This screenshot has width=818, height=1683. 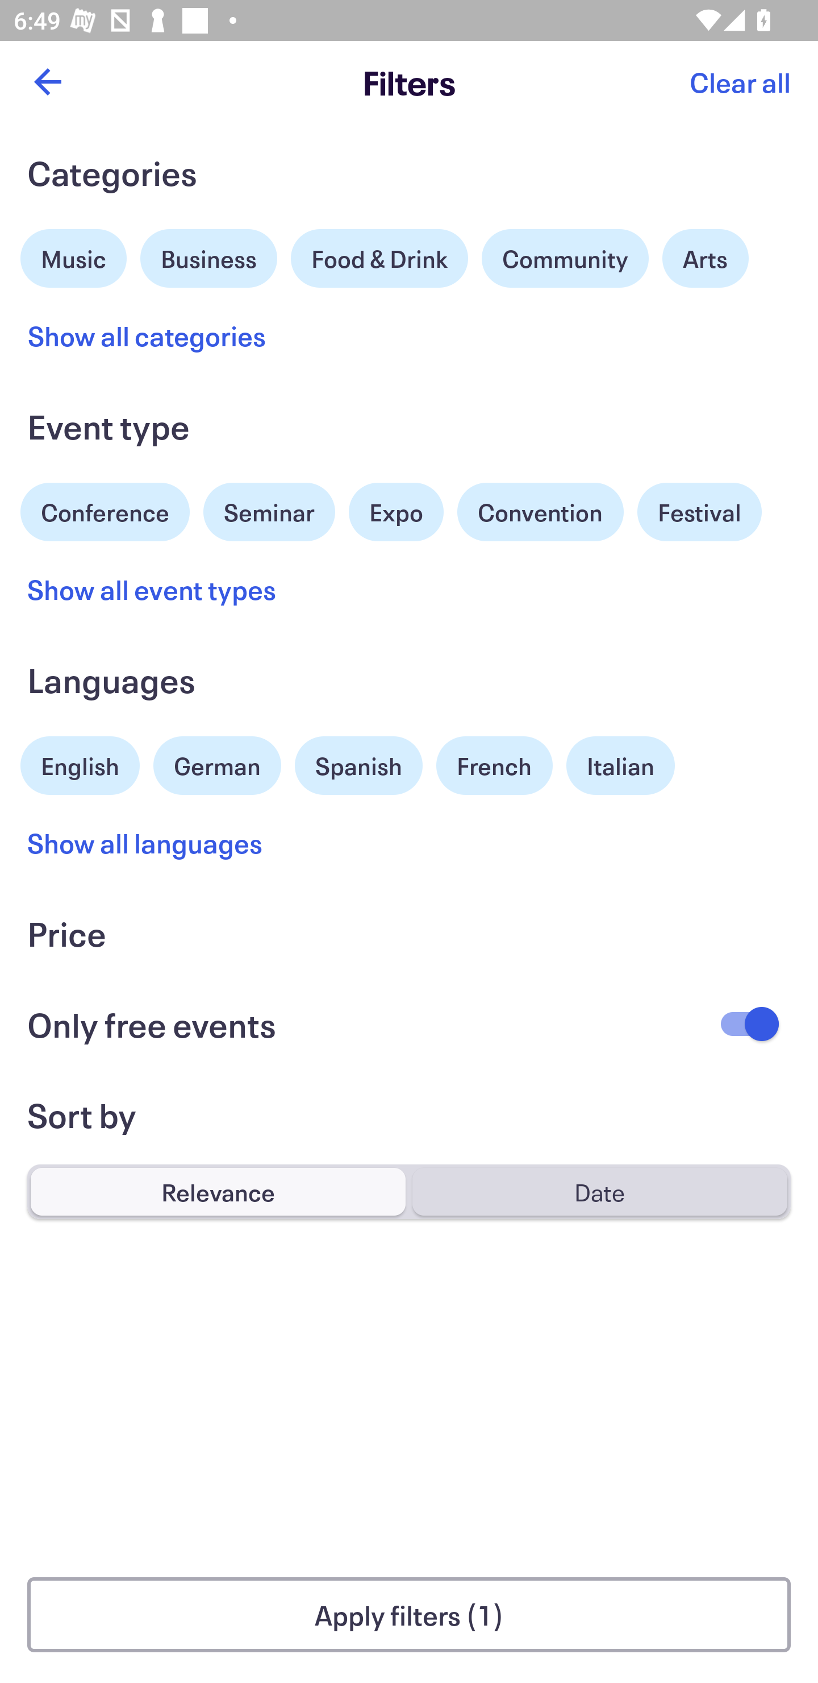 I want to click on Date, so click(x=599, y=1191).